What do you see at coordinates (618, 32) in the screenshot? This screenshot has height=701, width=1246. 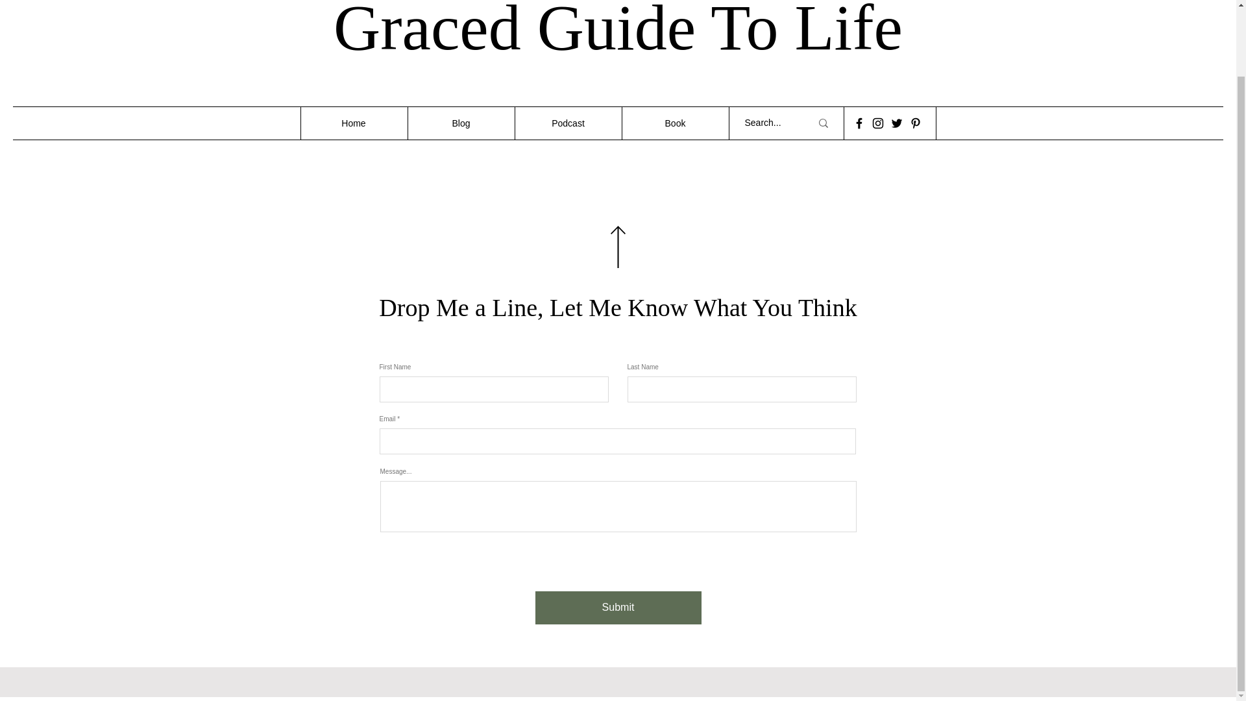 I see `Graced Guide To Life` at bounding box center [618, 32].